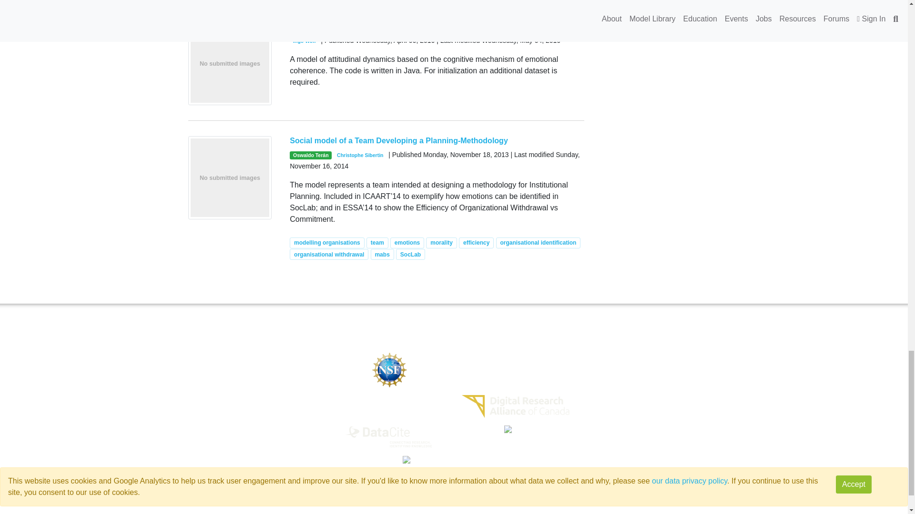 The height and width of the screenshot is (514, 915). I want to click on RSS Feed, so click(698, 407).